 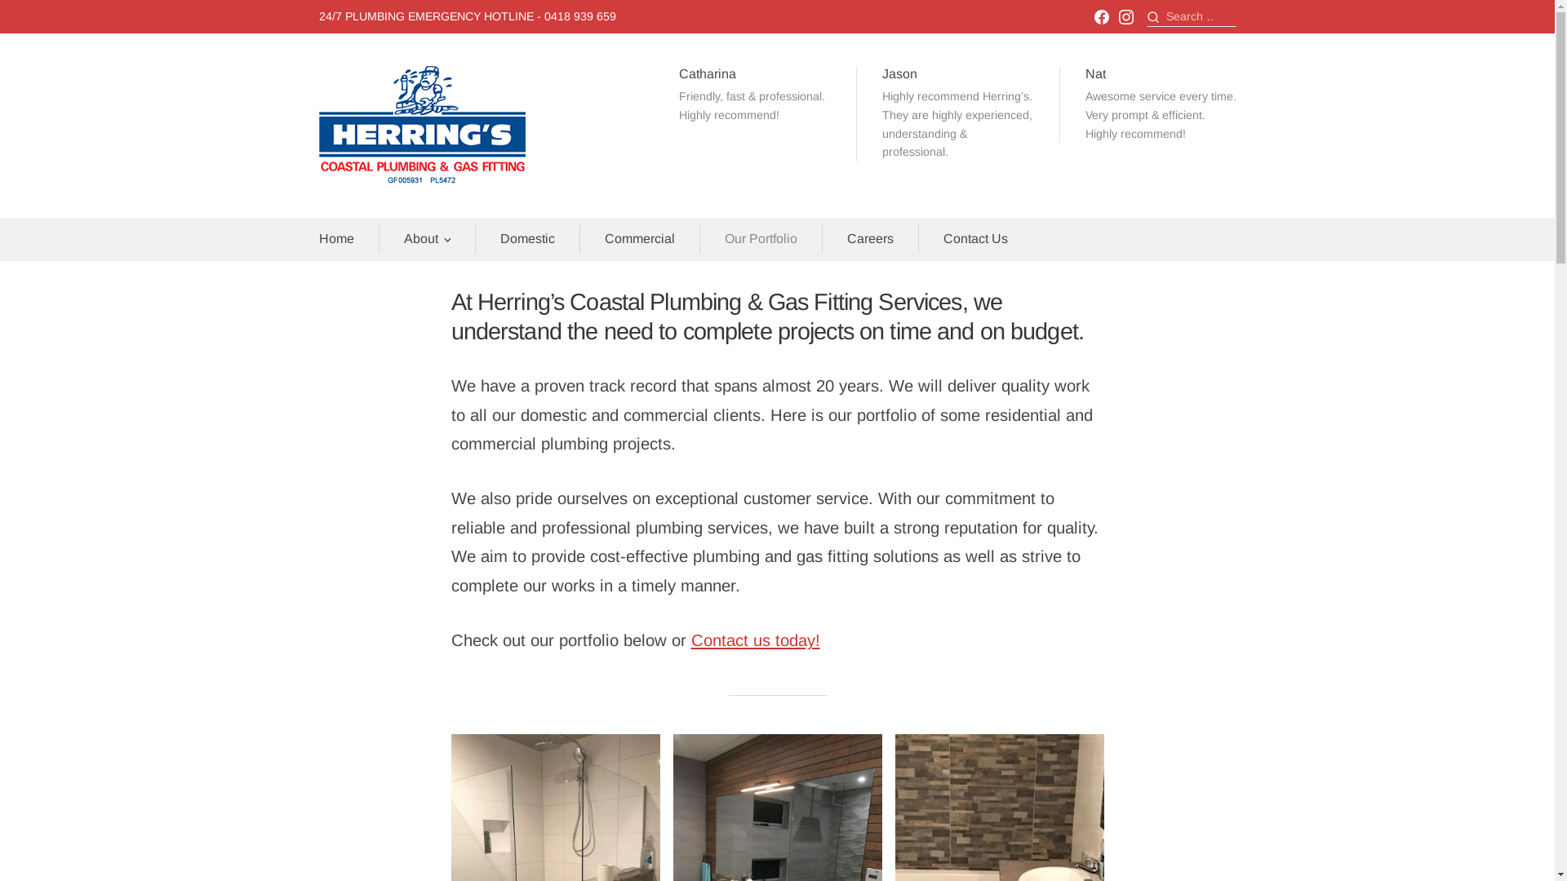 I want to click on Catharina
Friendly, fast & professional. Highly recommend!, so click(x=754, y=102).